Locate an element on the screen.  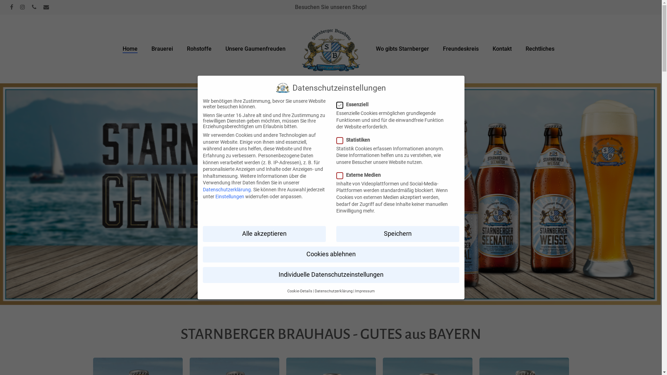
Brauerei is located at coordinates (162, 49).